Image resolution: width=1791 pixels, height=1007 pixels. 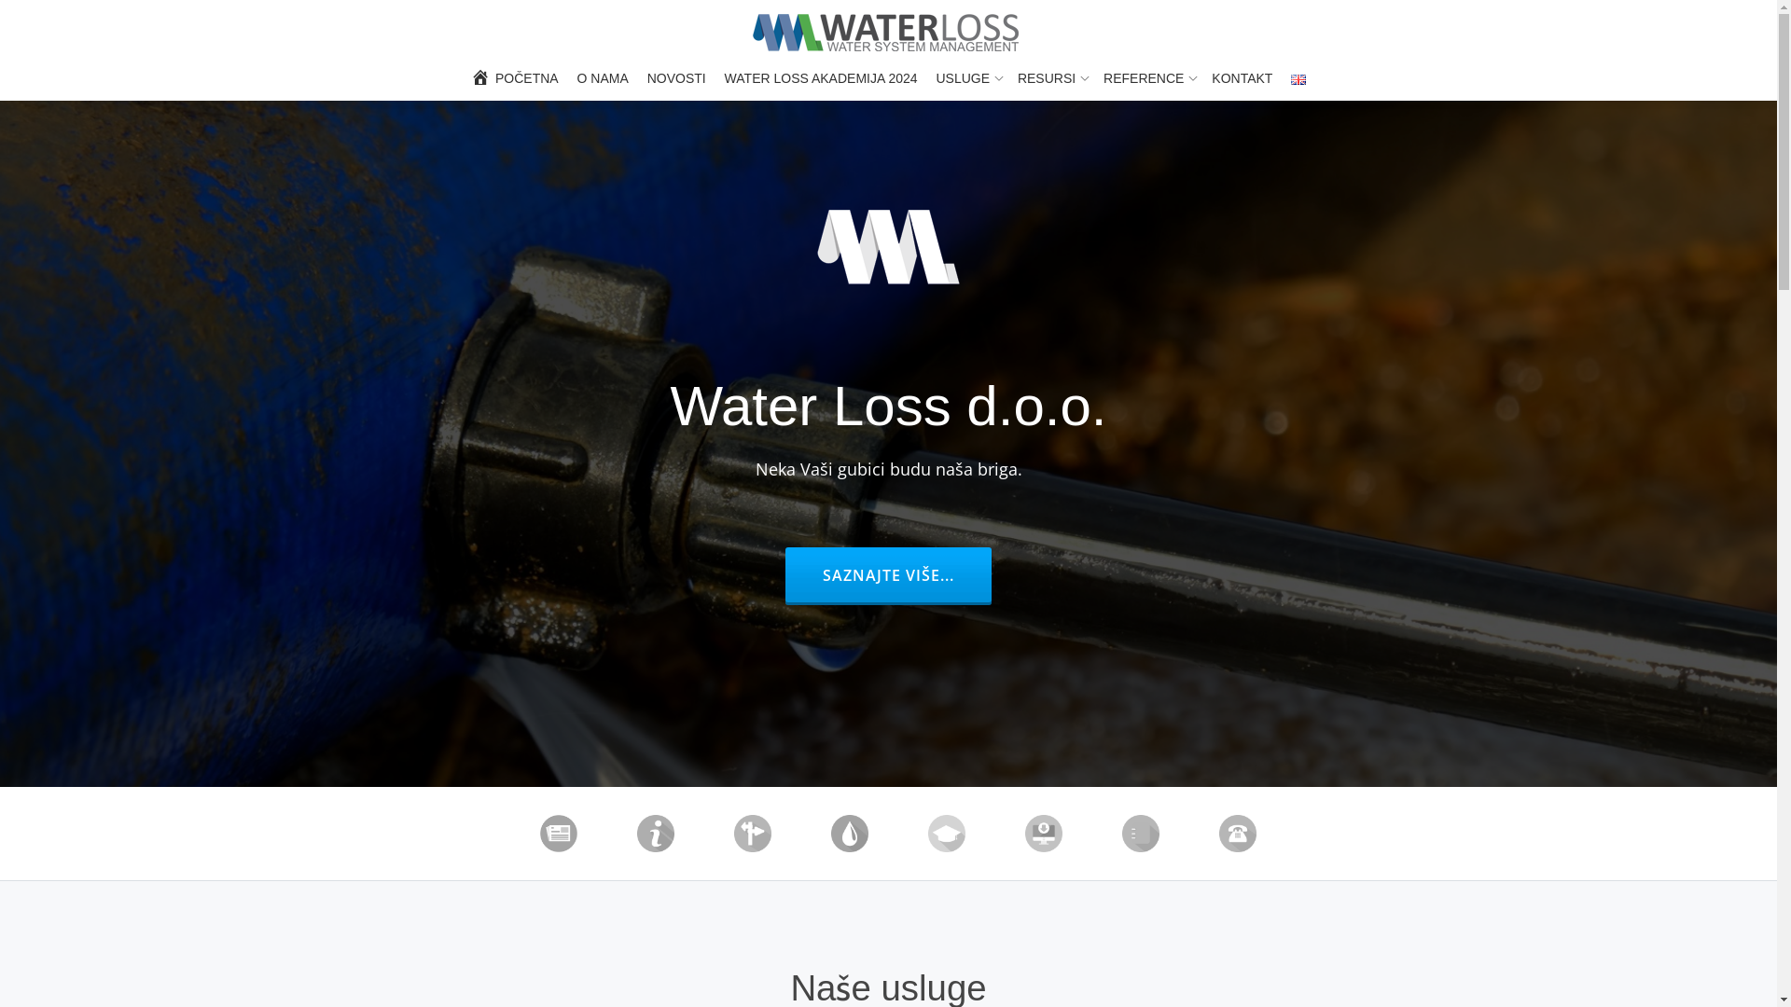 I want to click on NOVOSTI, so click(x=677, y=78).